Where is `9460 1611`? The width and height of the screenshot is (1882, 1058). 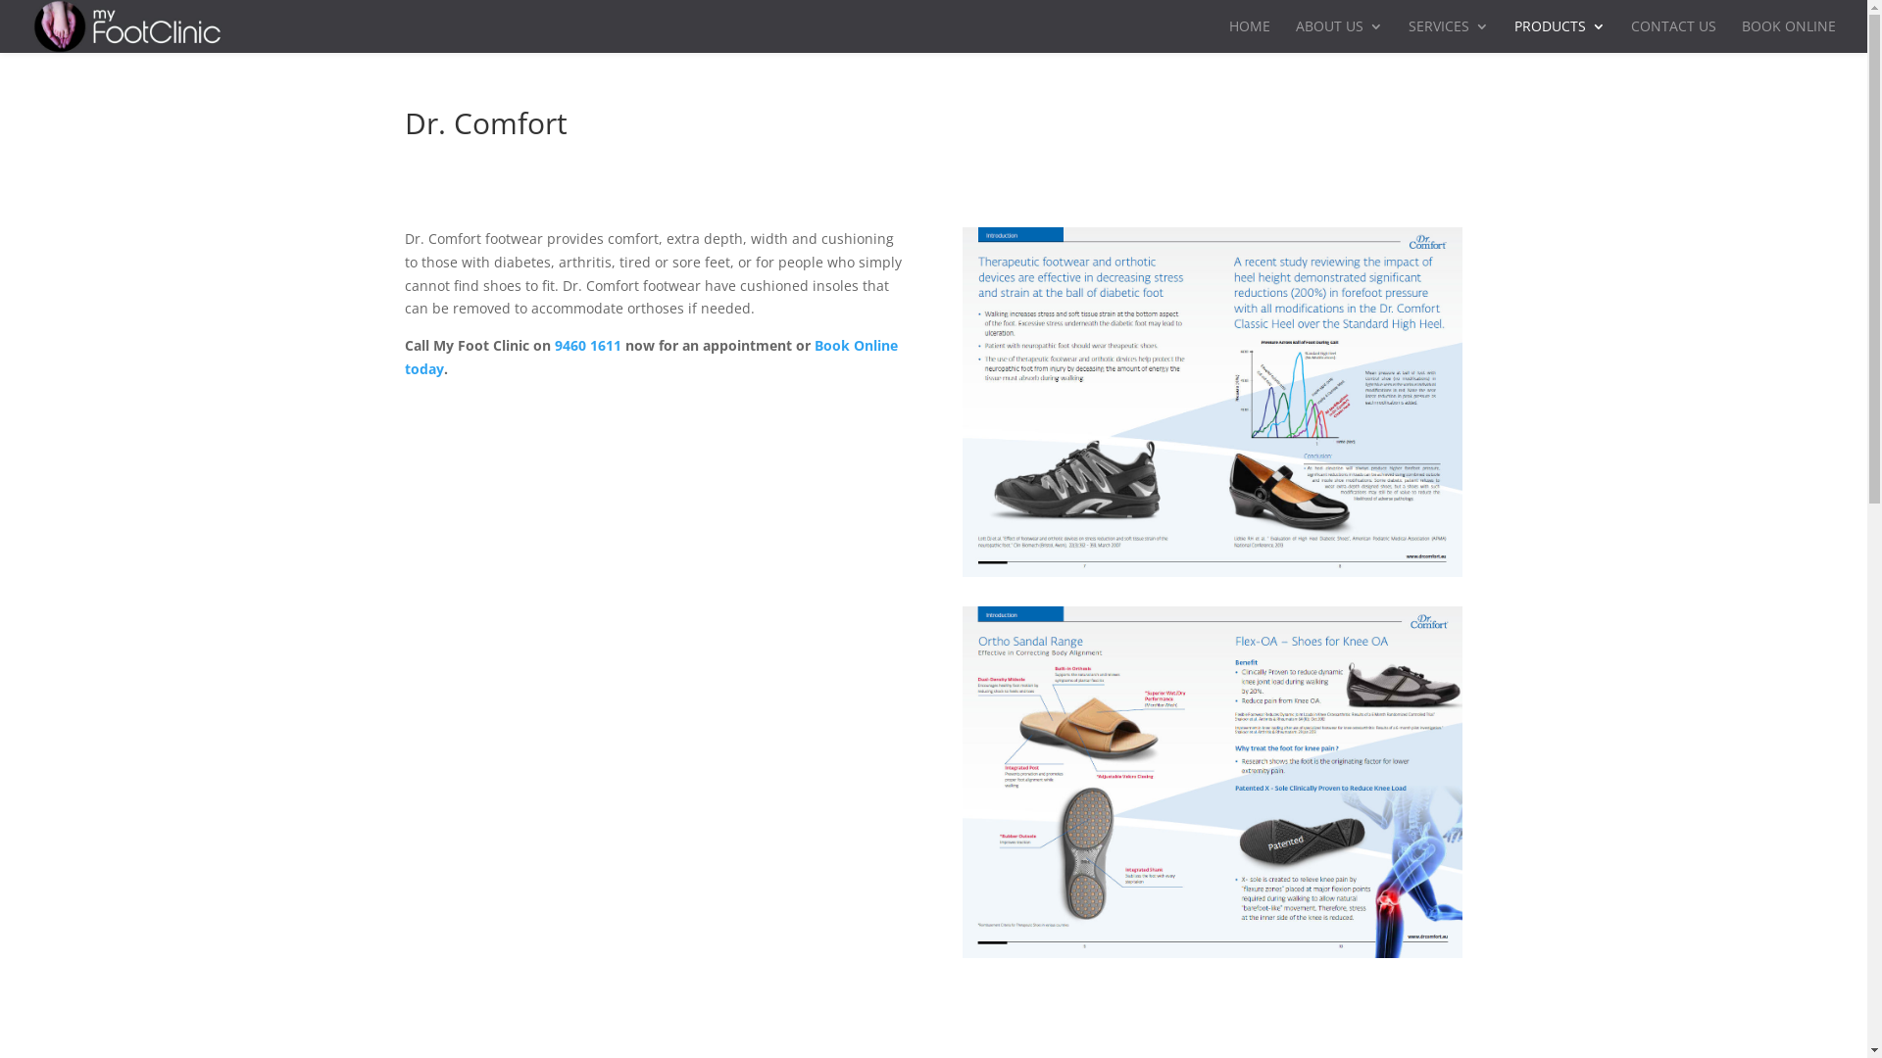
9460 1611 is located at coordinates (588, 345).